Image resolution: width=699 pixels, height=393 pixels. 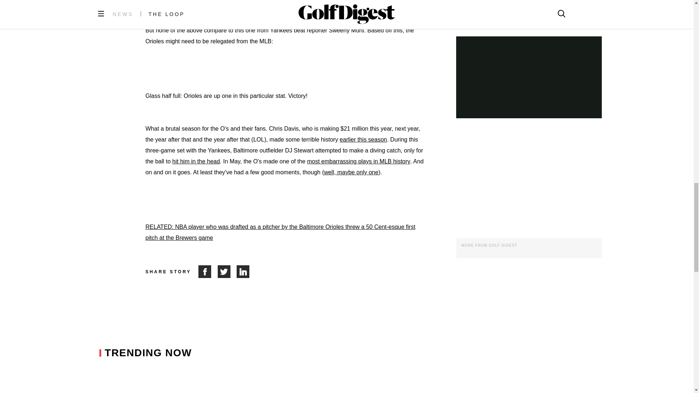 I want to click on Share on Facebook, so click(x=208, y=271).